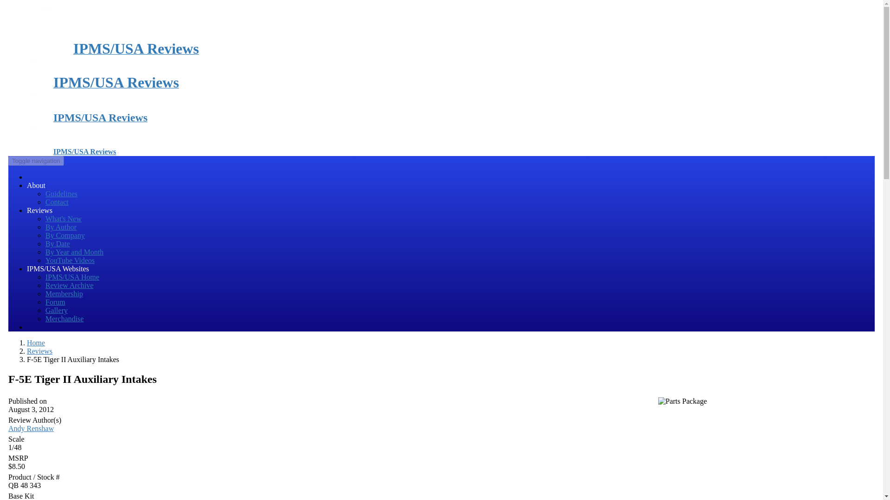  I want to click on Membership, so click(64, 294).